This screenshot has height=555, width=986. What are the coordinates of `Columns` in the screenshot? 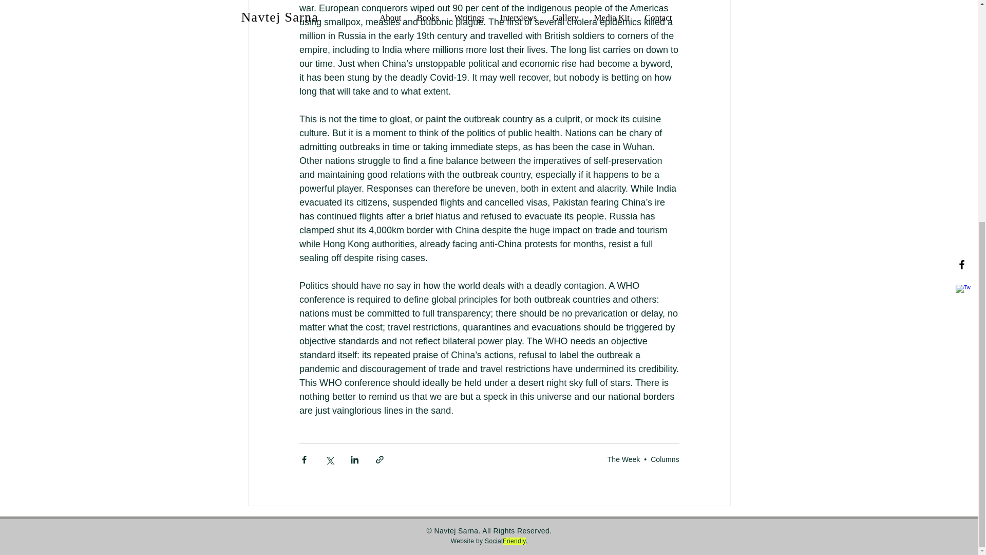 It's located at (665, 458).